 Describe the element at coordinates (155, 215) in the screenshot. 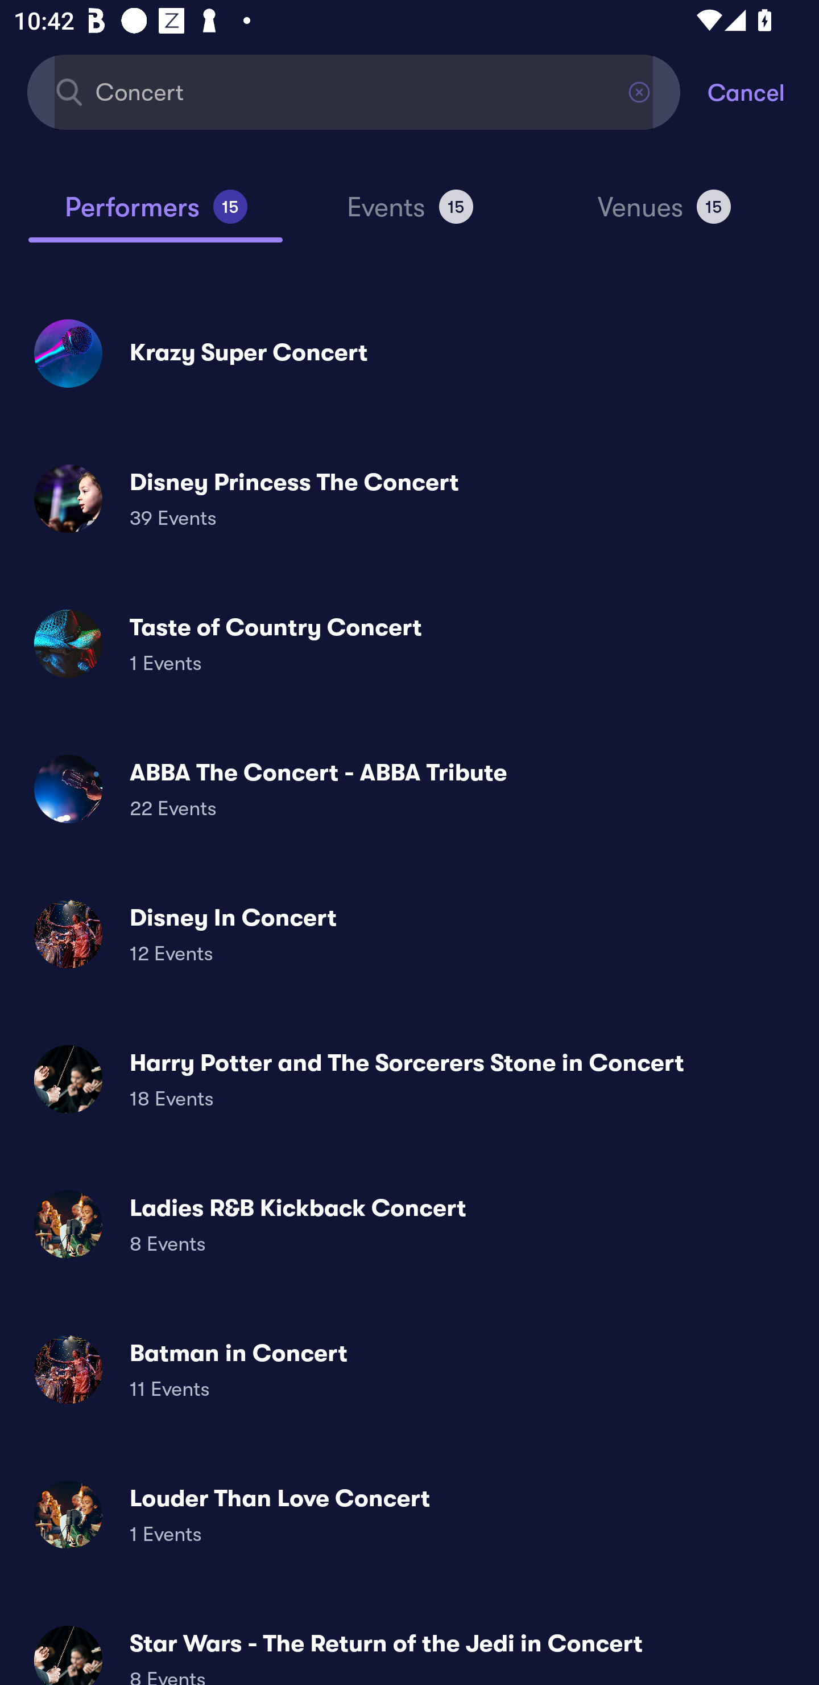

I see `Performers 15` at that location.